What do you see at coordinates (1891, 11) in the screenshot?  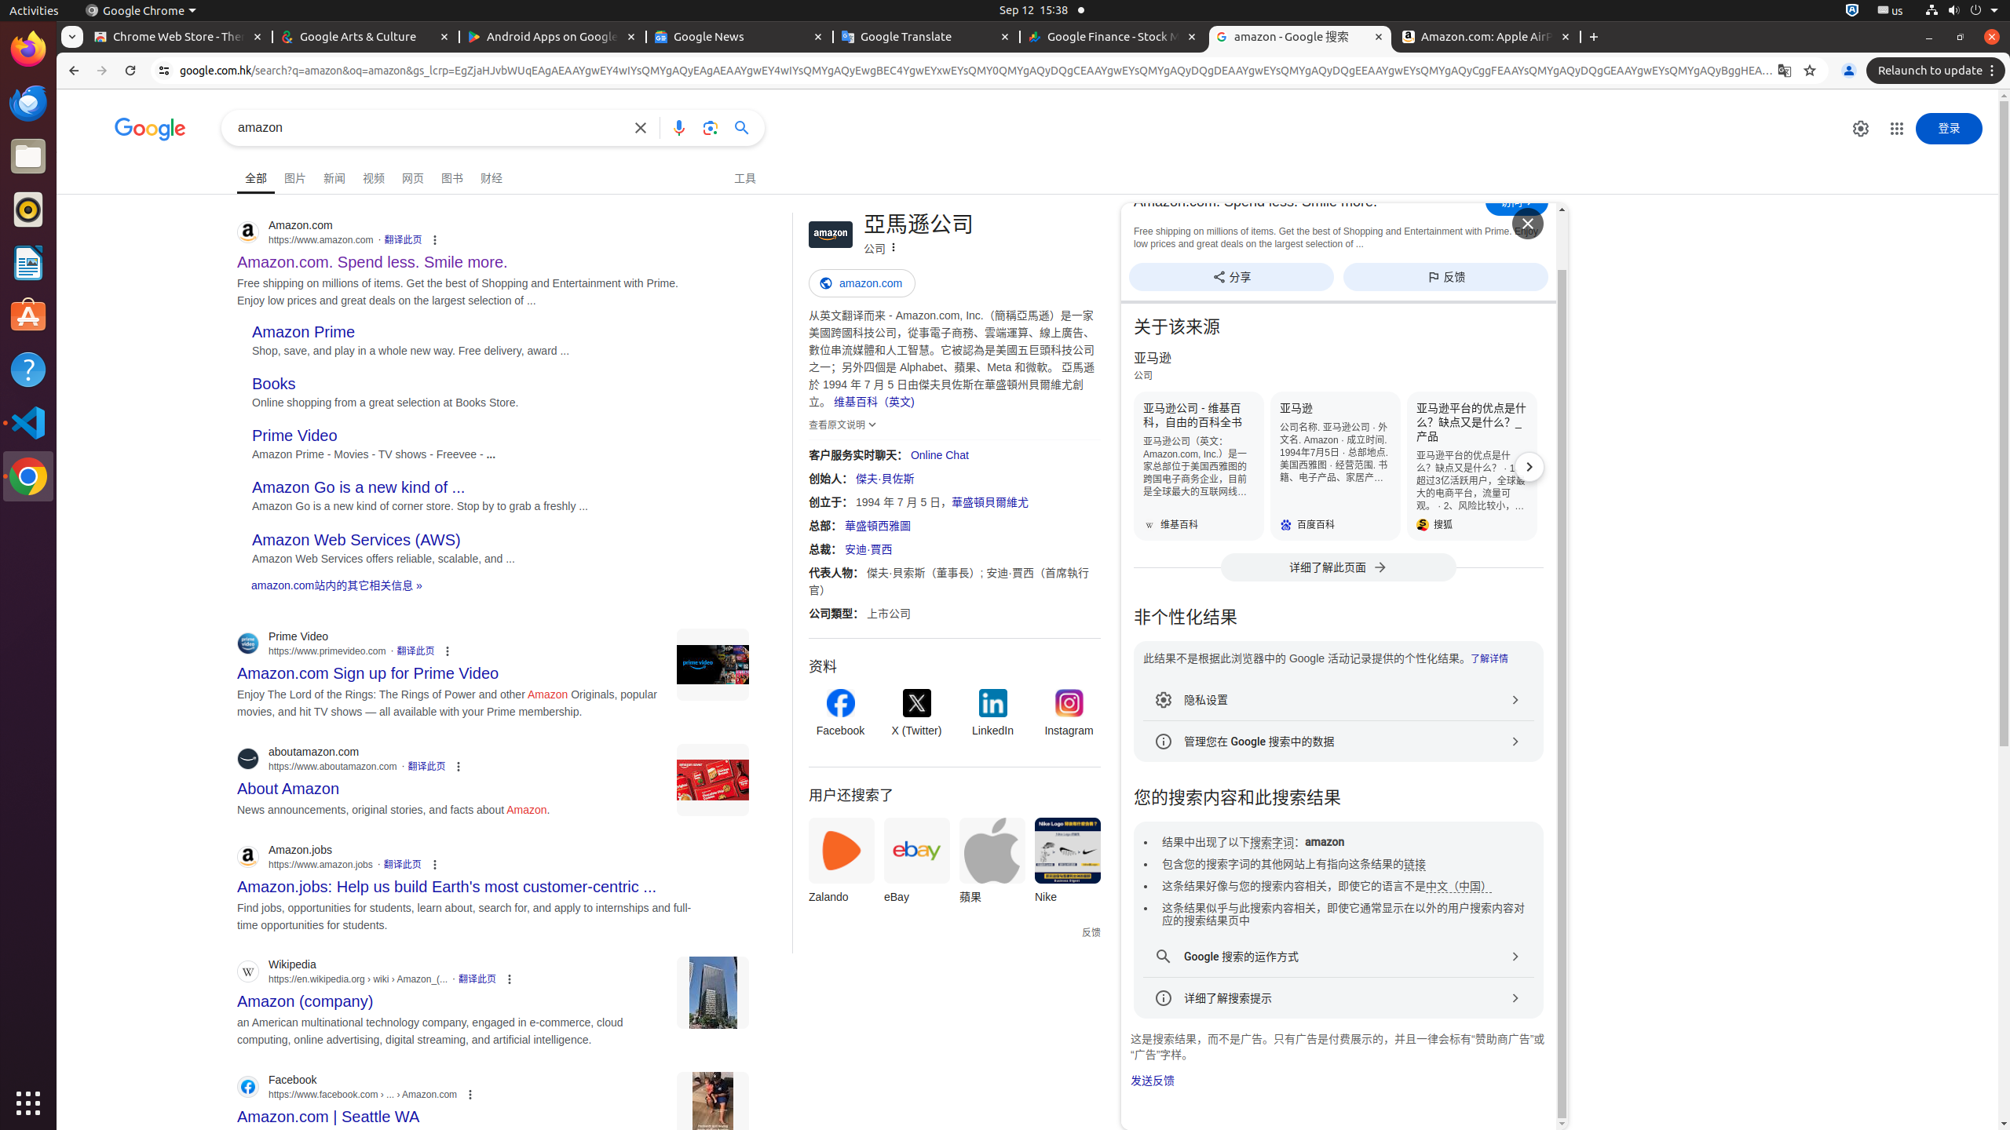 I see `:1.21/StatusNotifierItem` at bounding box center [1891, 11].